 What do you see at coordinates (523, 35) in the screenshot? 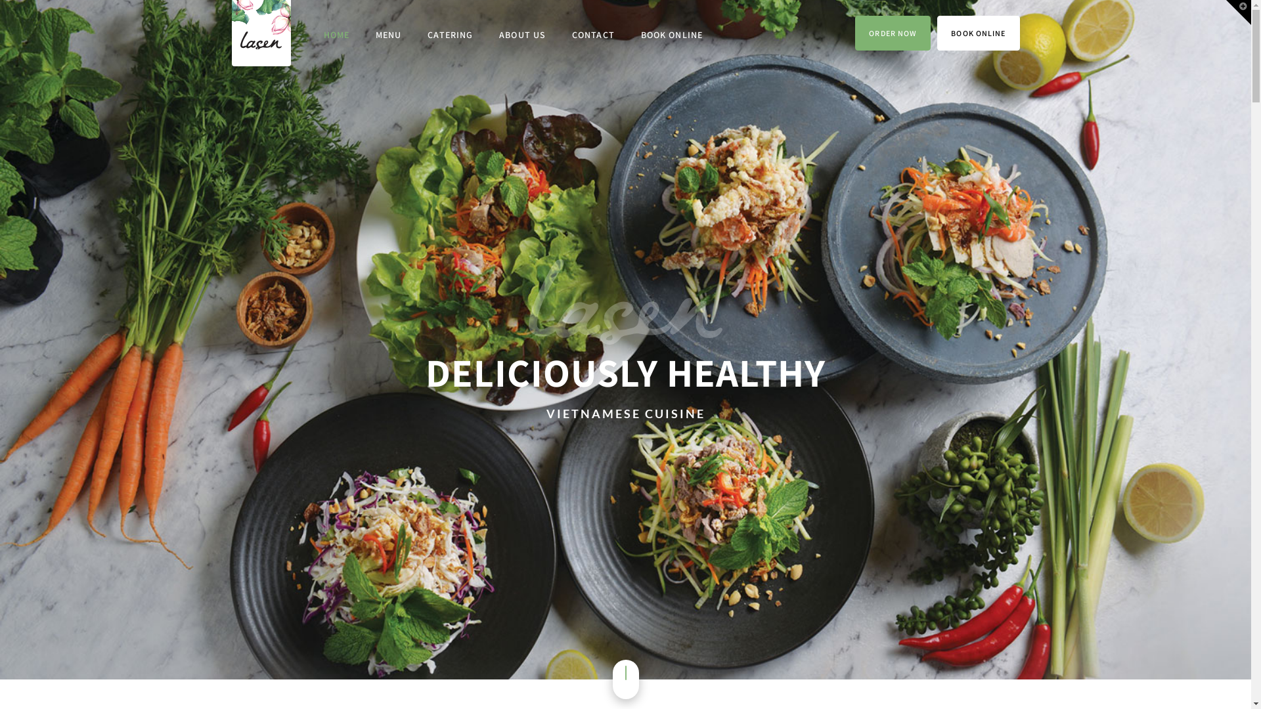
I see `ABOUT US` at bounding box center [523, 35].